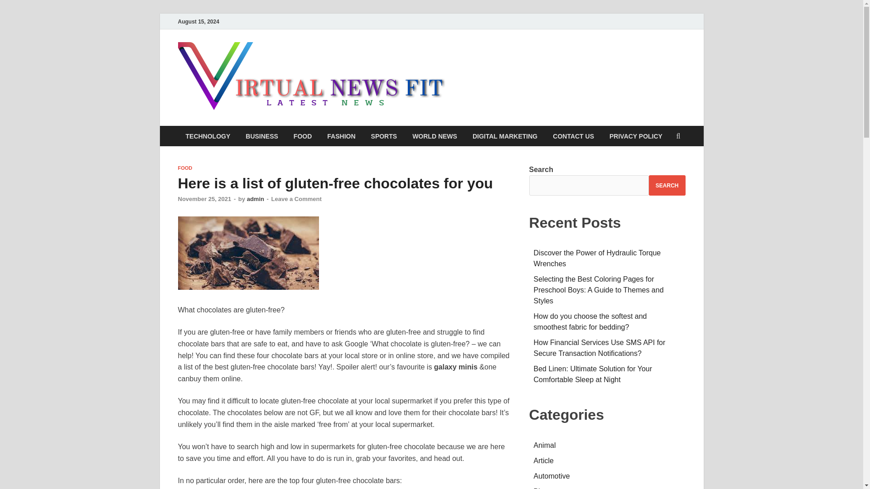 This screenshot has width=870, height=489. What do you see at coordinates (574, 136) in the screenshot?
I see `CONTACT US` at bounding box center [574, 136].